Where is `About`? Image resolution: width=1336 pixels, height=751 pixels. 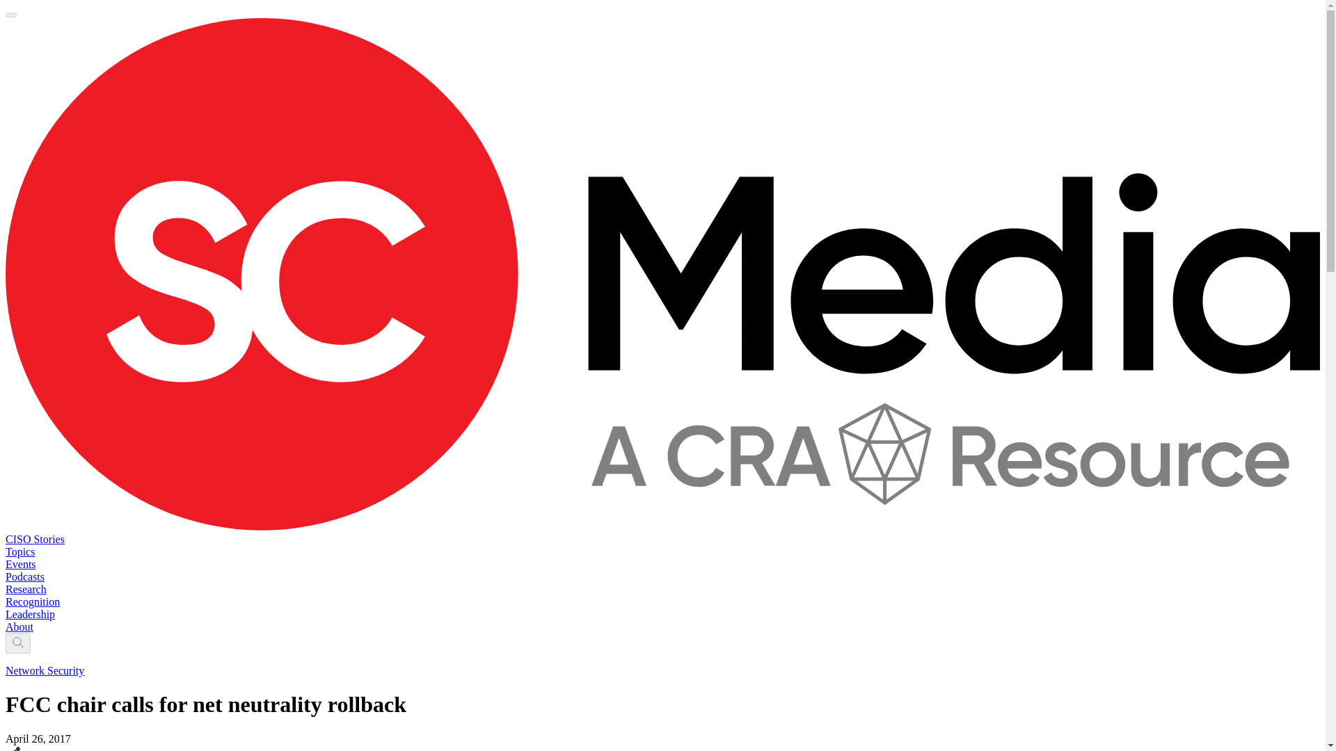
About is located at coordinates (19, 627).